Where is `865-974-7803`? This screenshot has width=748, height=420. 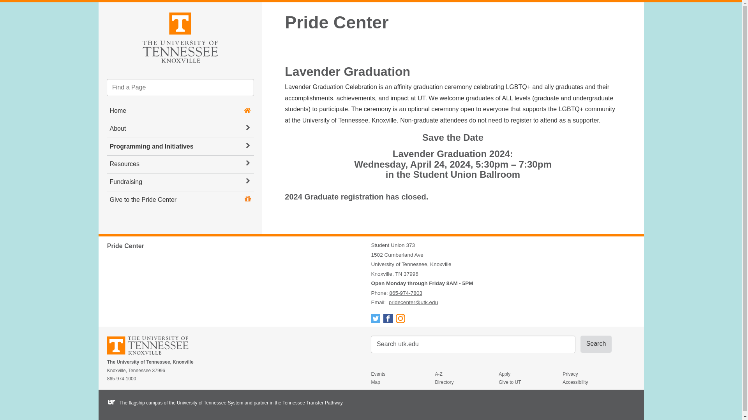 865-974-7803 is located at coordinates (406, 293).